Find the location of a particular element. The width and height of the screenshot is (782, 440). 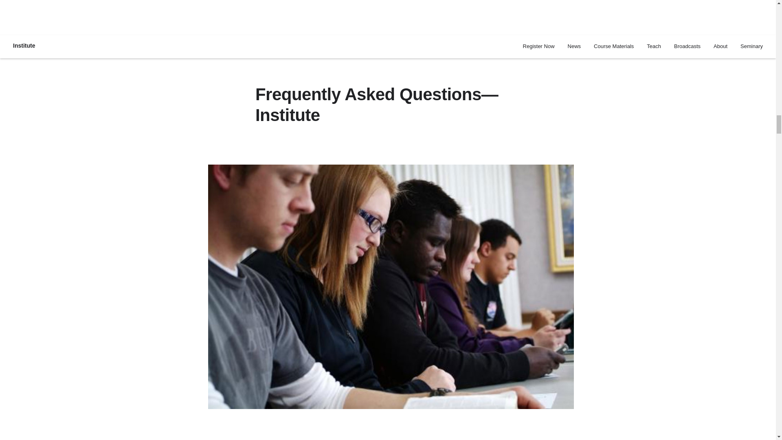

News is located at coordinates (574, 46).